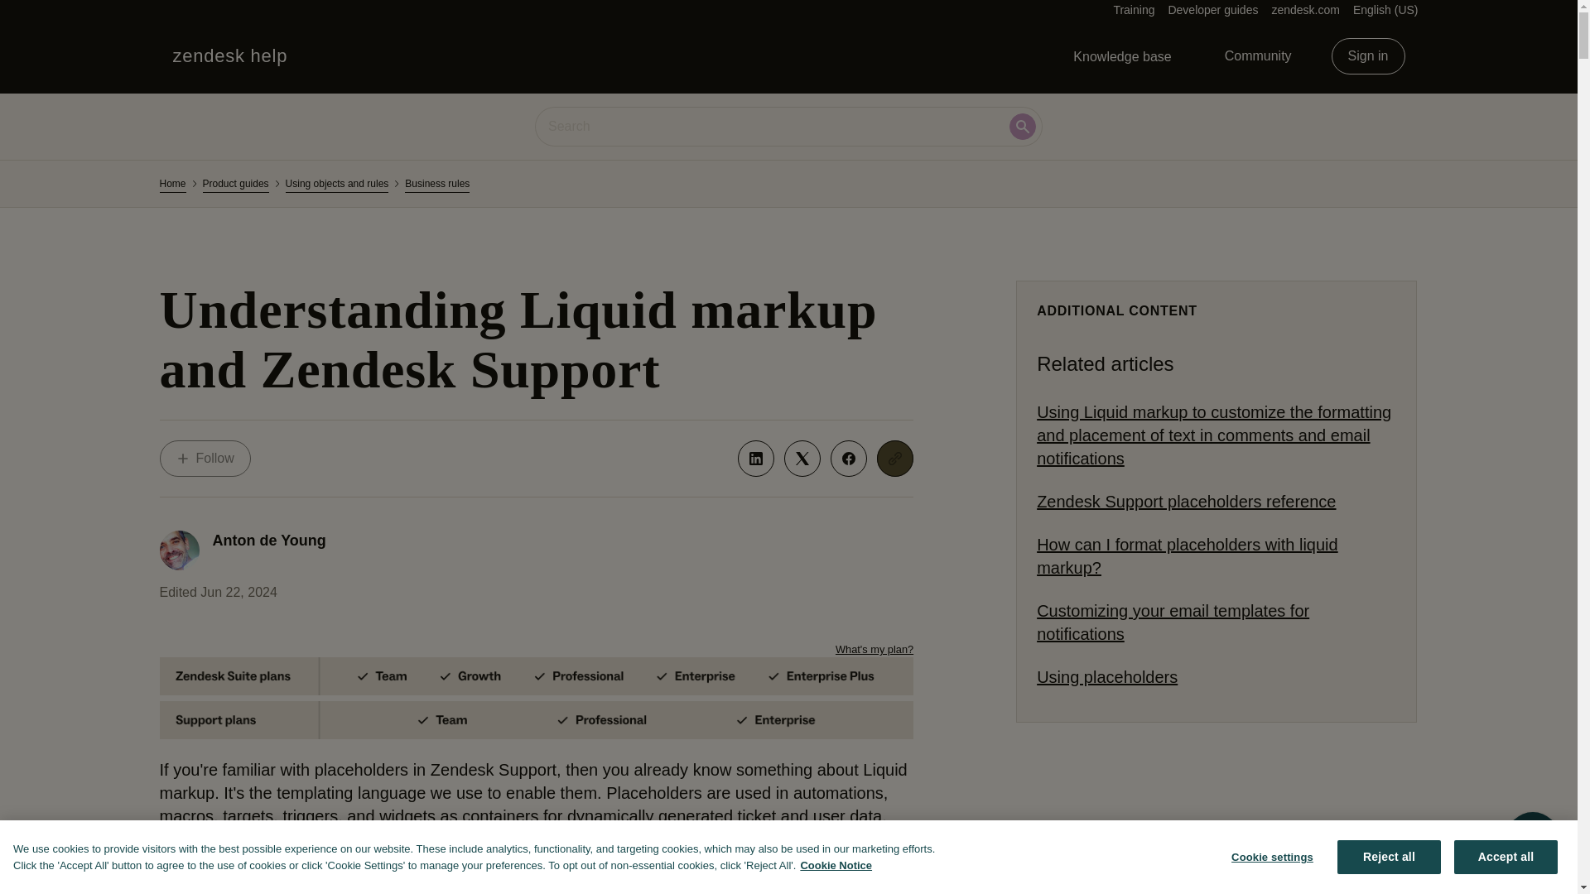  Describe the element at coordinates (235, 184) in the screenshot. I see `Product guides` at that location.